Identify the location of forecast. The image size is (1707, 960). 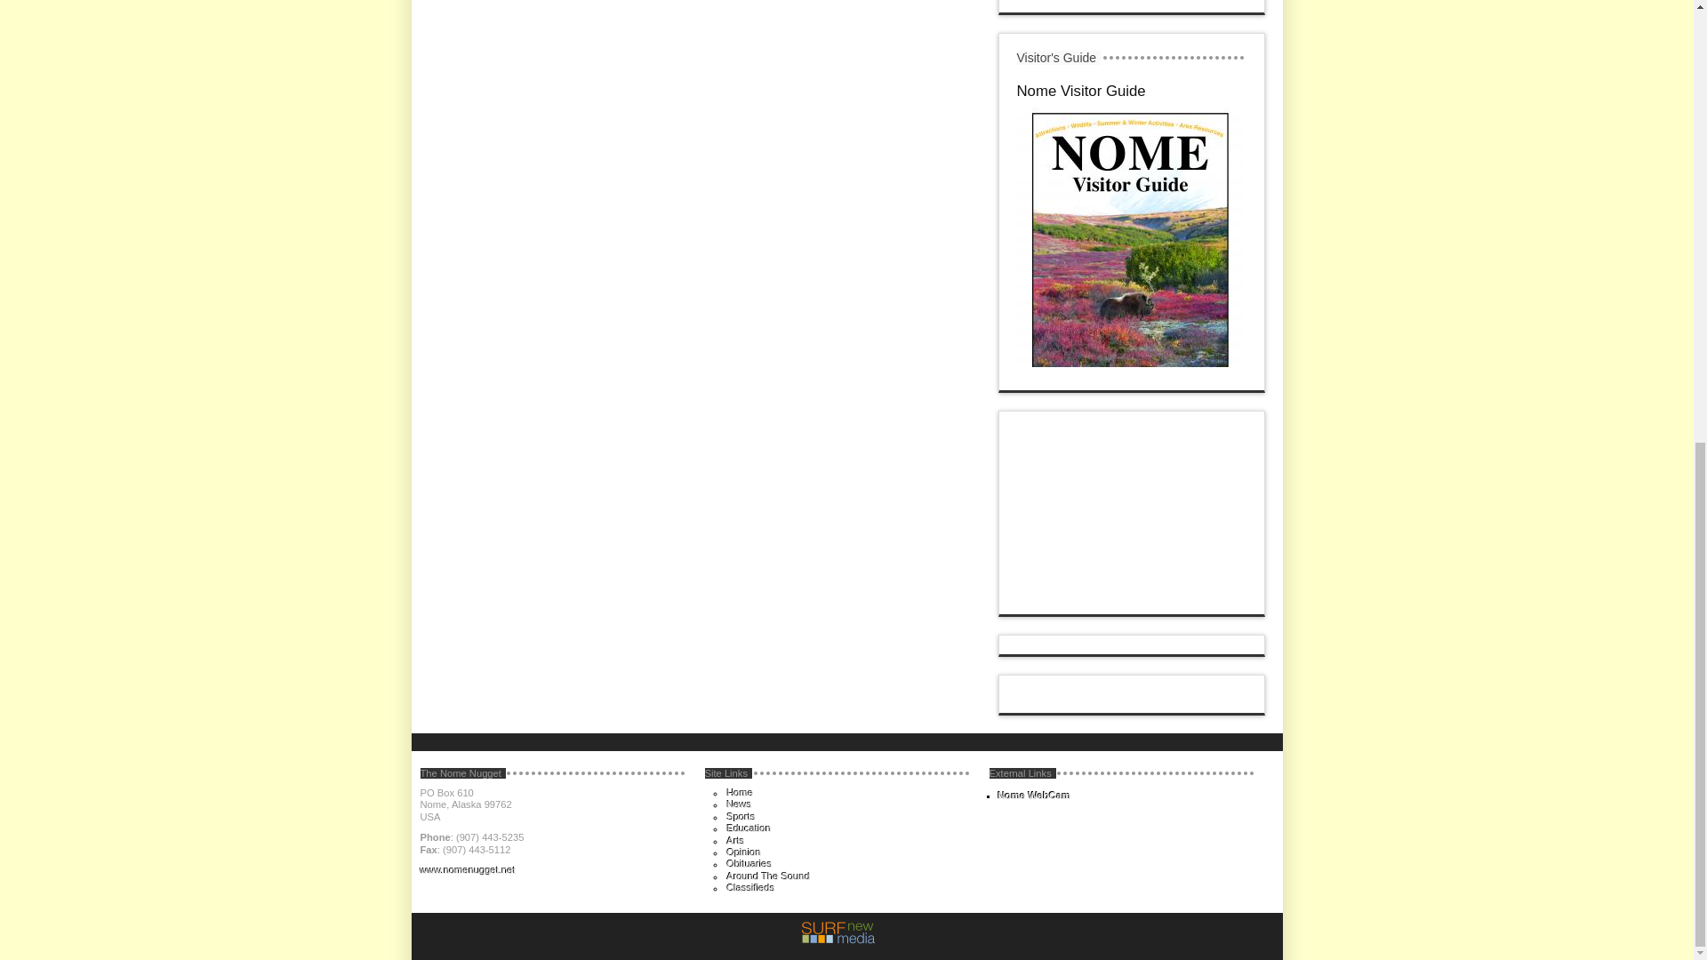
(1133, 604).